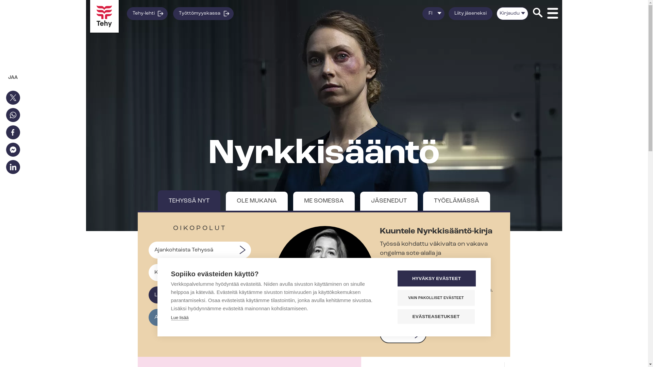 The height and width of the screenshot is (367, 653). I want to click on LinkedIn, so click(13, 167).